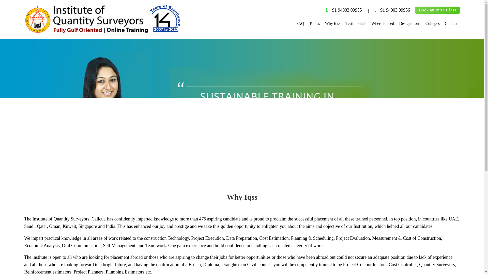 The width and height of the screenshot is (488, 274). I want to click on Book an Intro Class, so click(438, 10).